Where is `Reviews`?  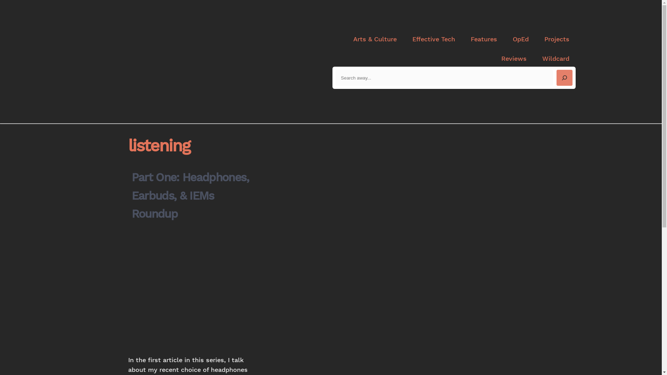
Reviews is located at coordinates (513, 59).